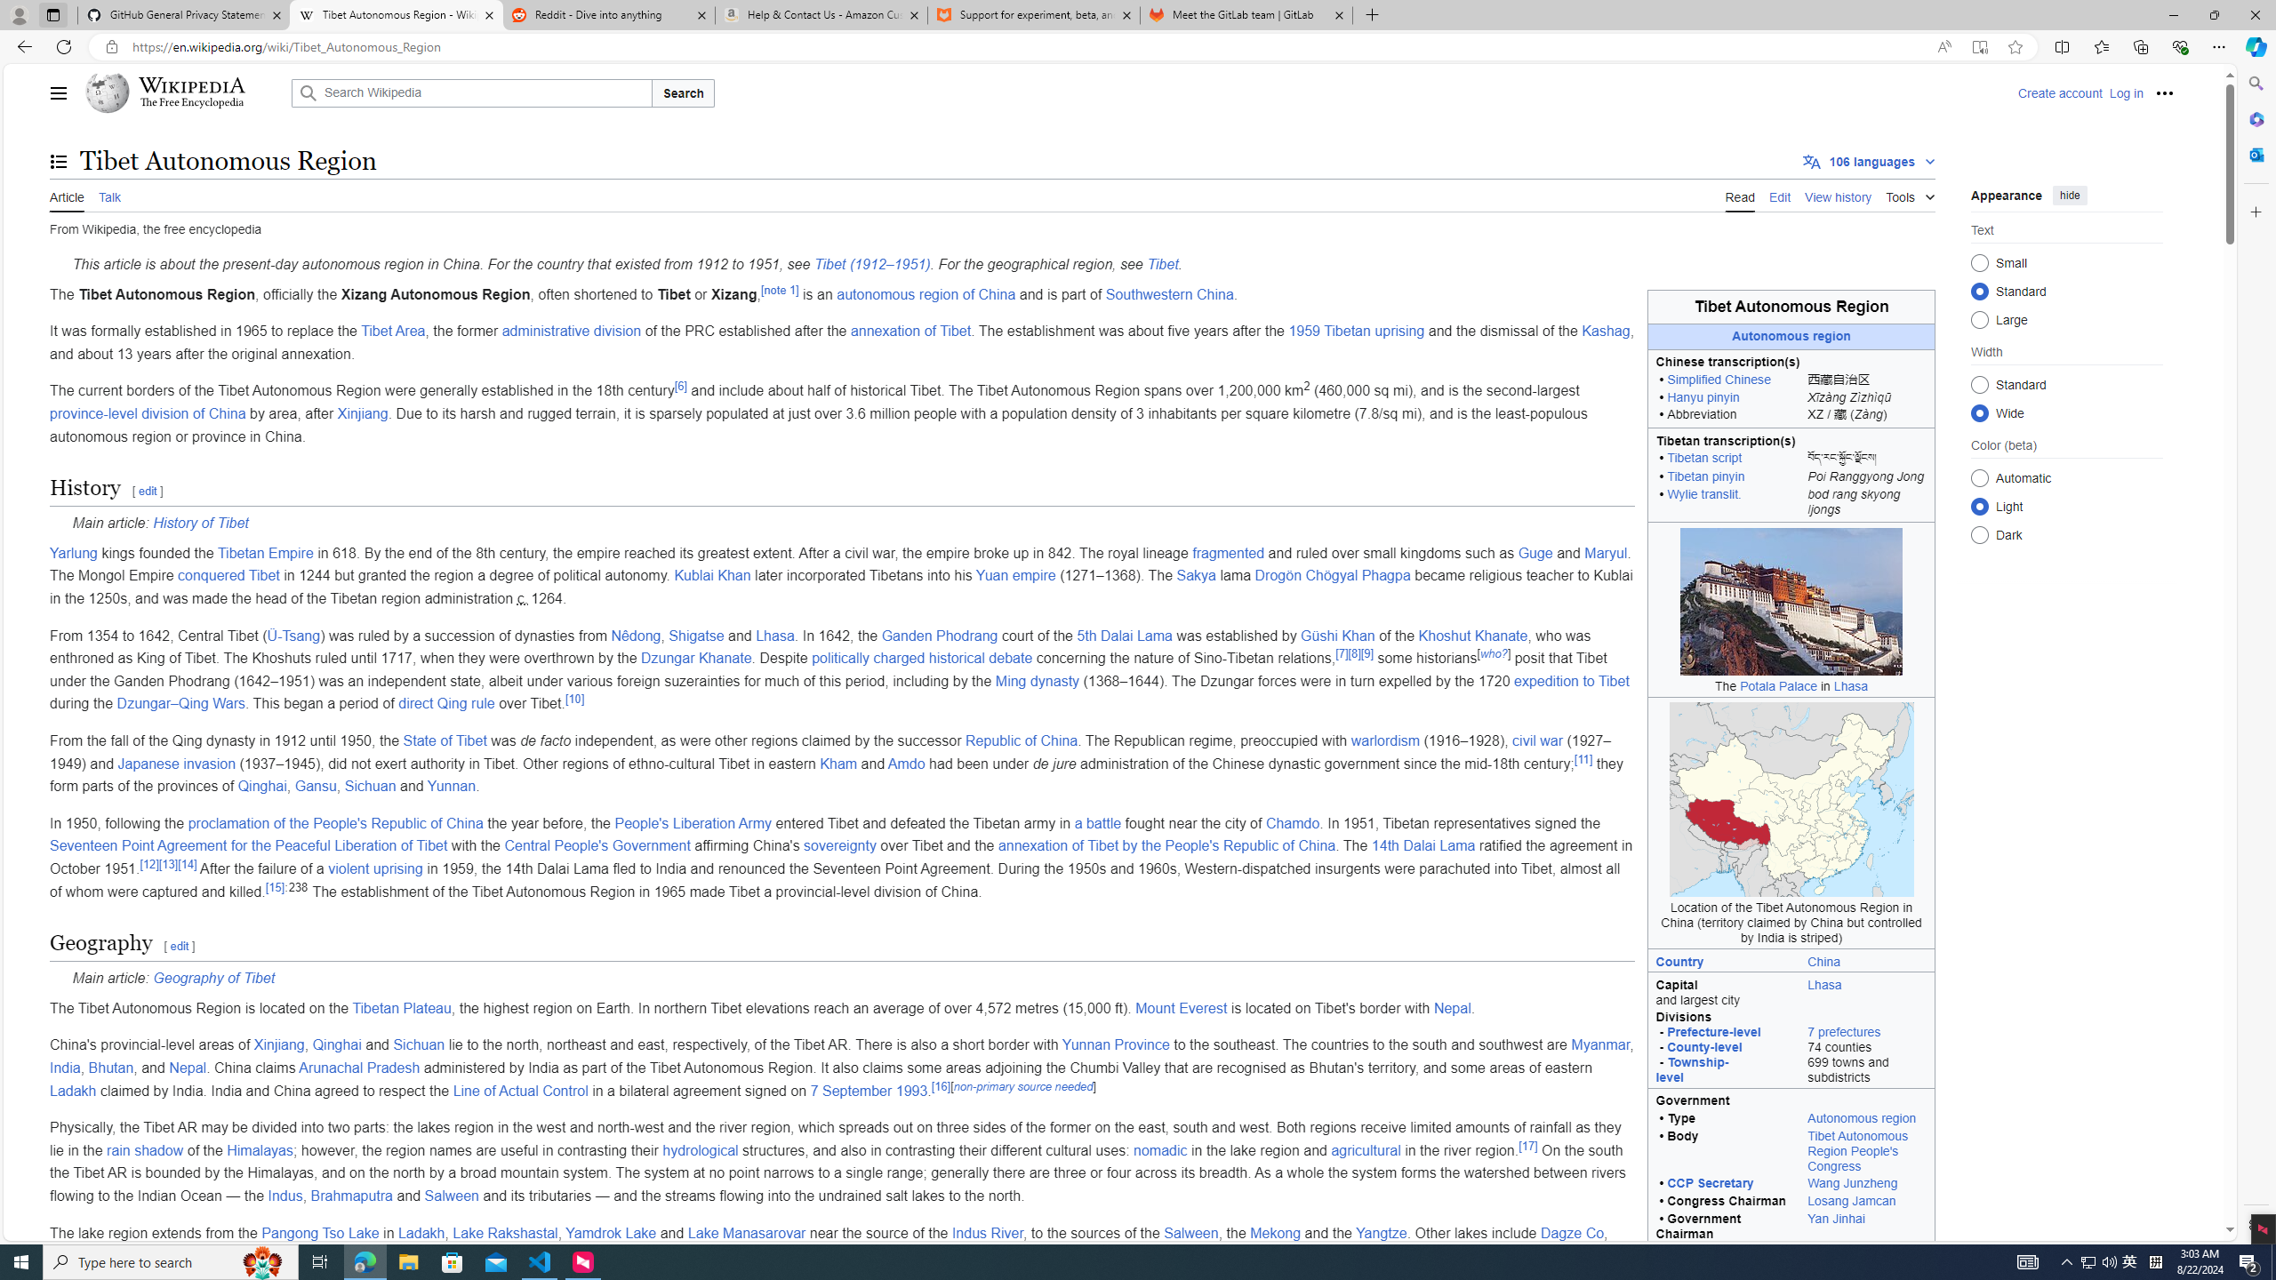 The height and width of the screenshot is (1280, 2276). Describe the element at coordinates (1246, 15) in the screenshot. I see `Meet the GitLab team | GitLab` at that location.